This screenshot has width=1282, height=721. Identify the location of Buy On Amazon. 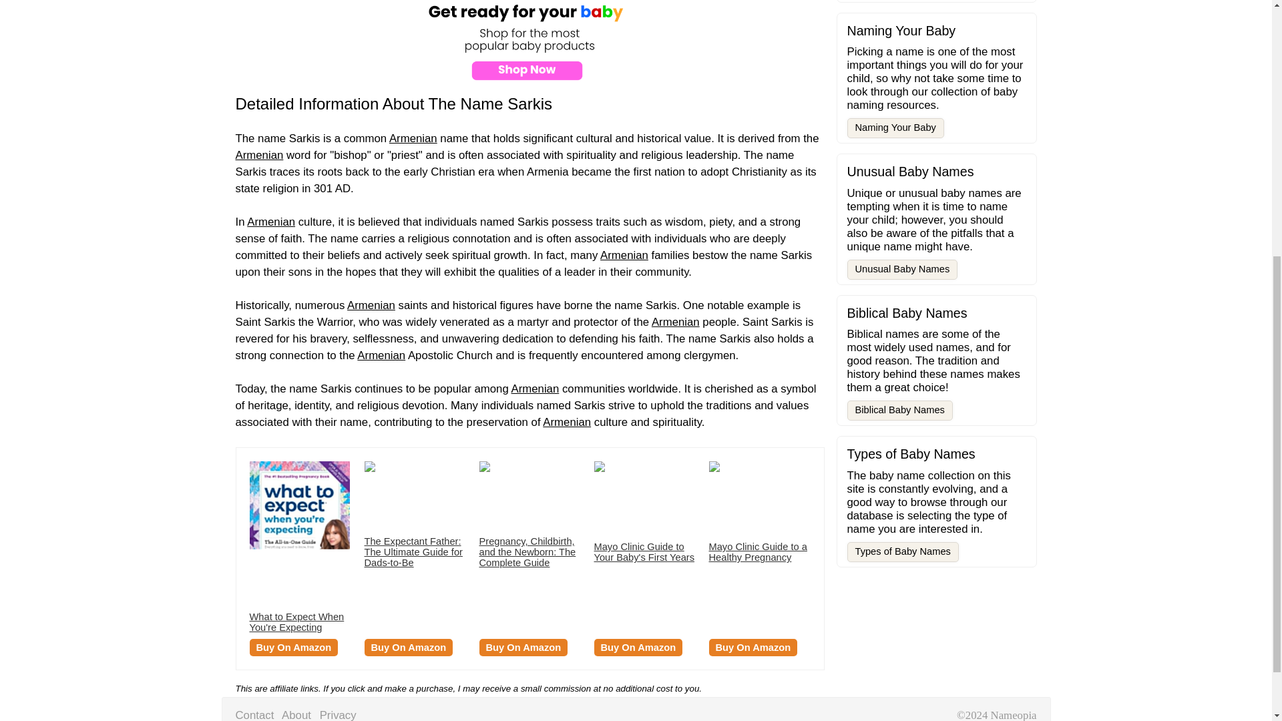
(523, 647).